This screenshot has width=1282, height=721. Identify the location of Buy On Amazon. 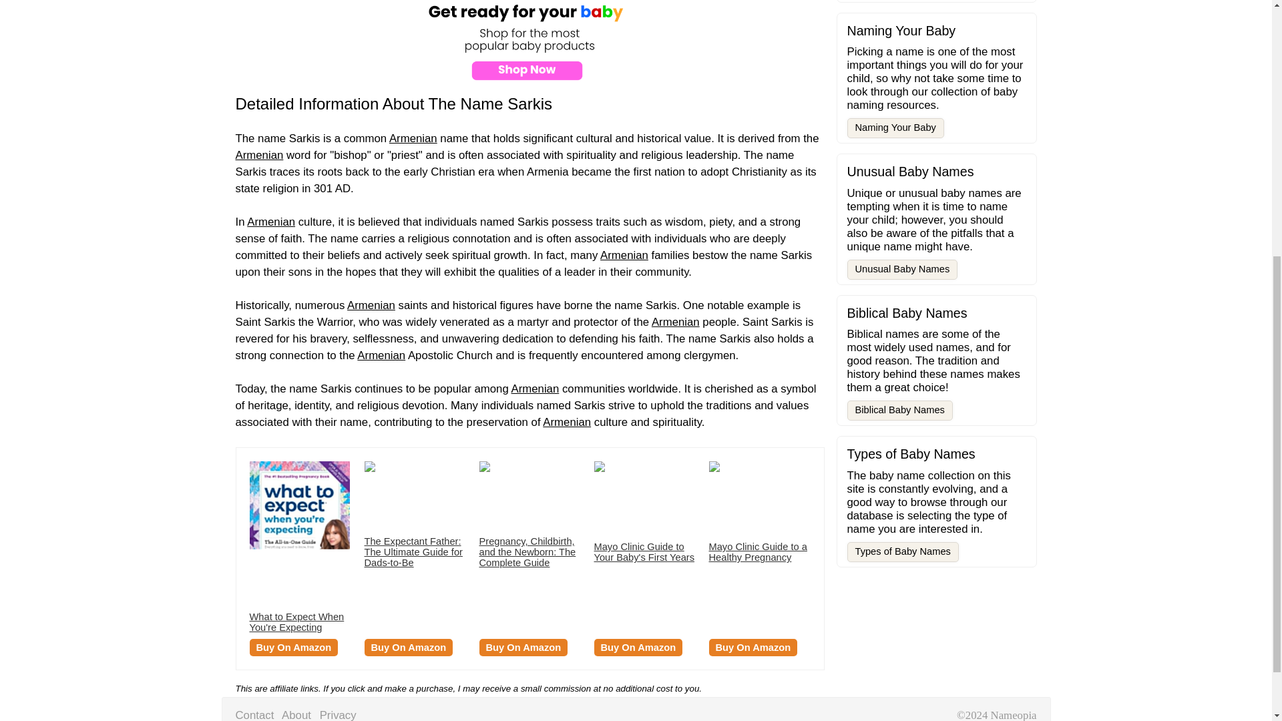
(523, 647).